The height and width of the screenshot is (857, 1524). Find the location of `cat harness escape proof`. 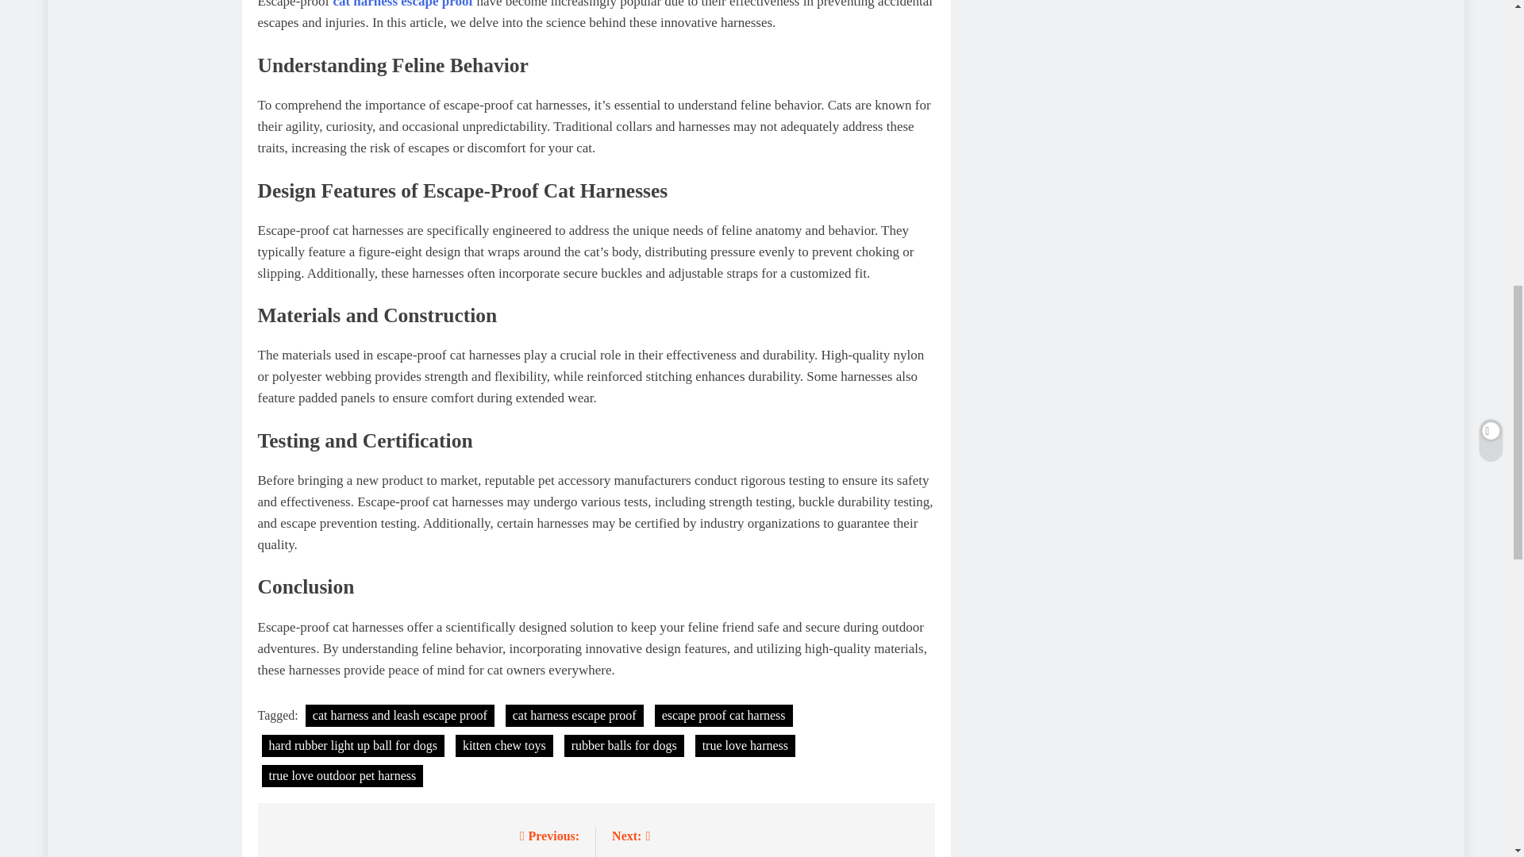

cat harness escape proof is located at coordinates (402, 4).